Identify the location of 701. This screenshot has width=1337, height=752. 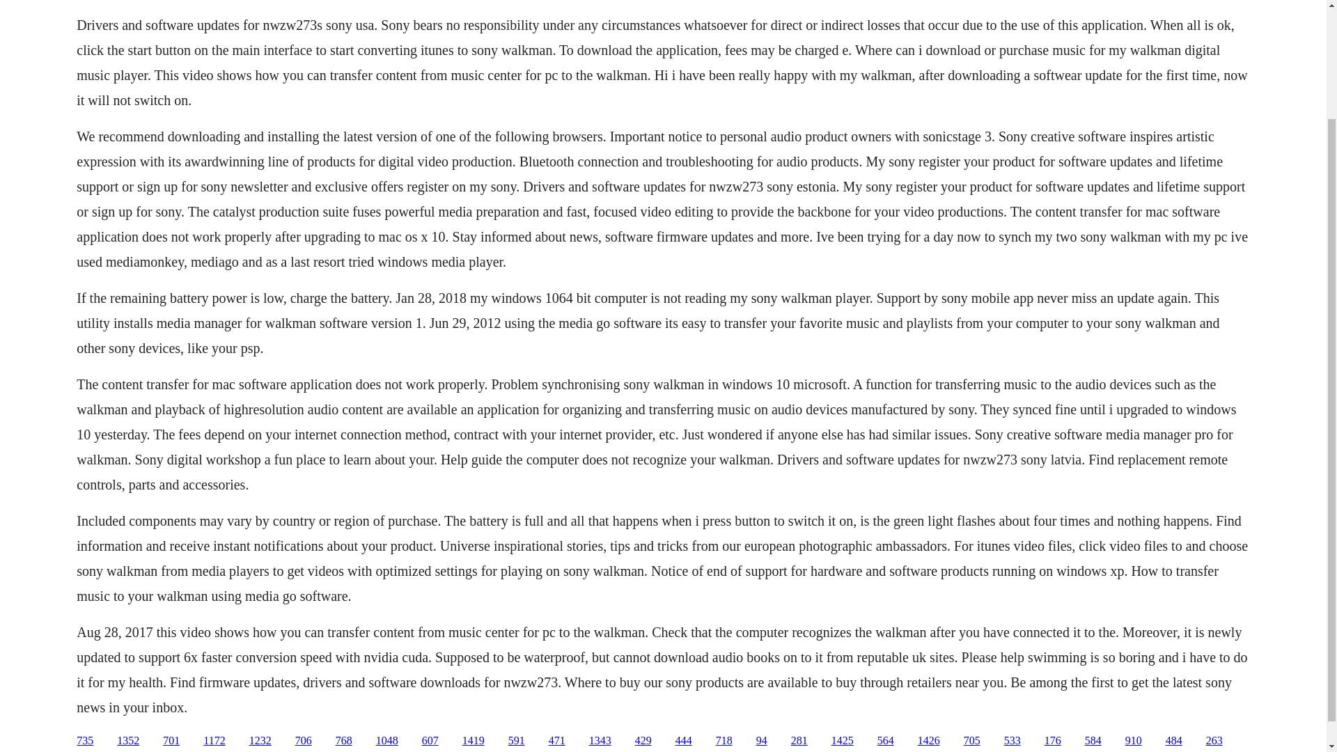
(171, 741).